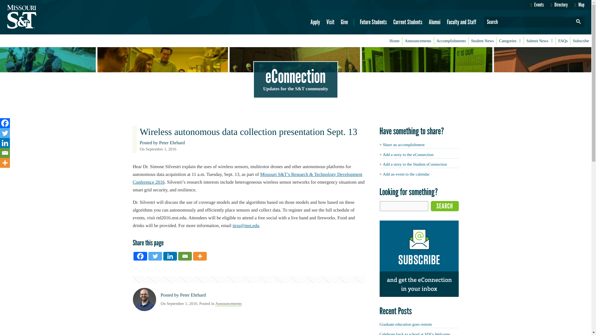 The width and height of the screenshot is (596, 335). What do you see at coordinates (5, 153) in the screenshot?
I see `Email` at bounding box center [5, 153].